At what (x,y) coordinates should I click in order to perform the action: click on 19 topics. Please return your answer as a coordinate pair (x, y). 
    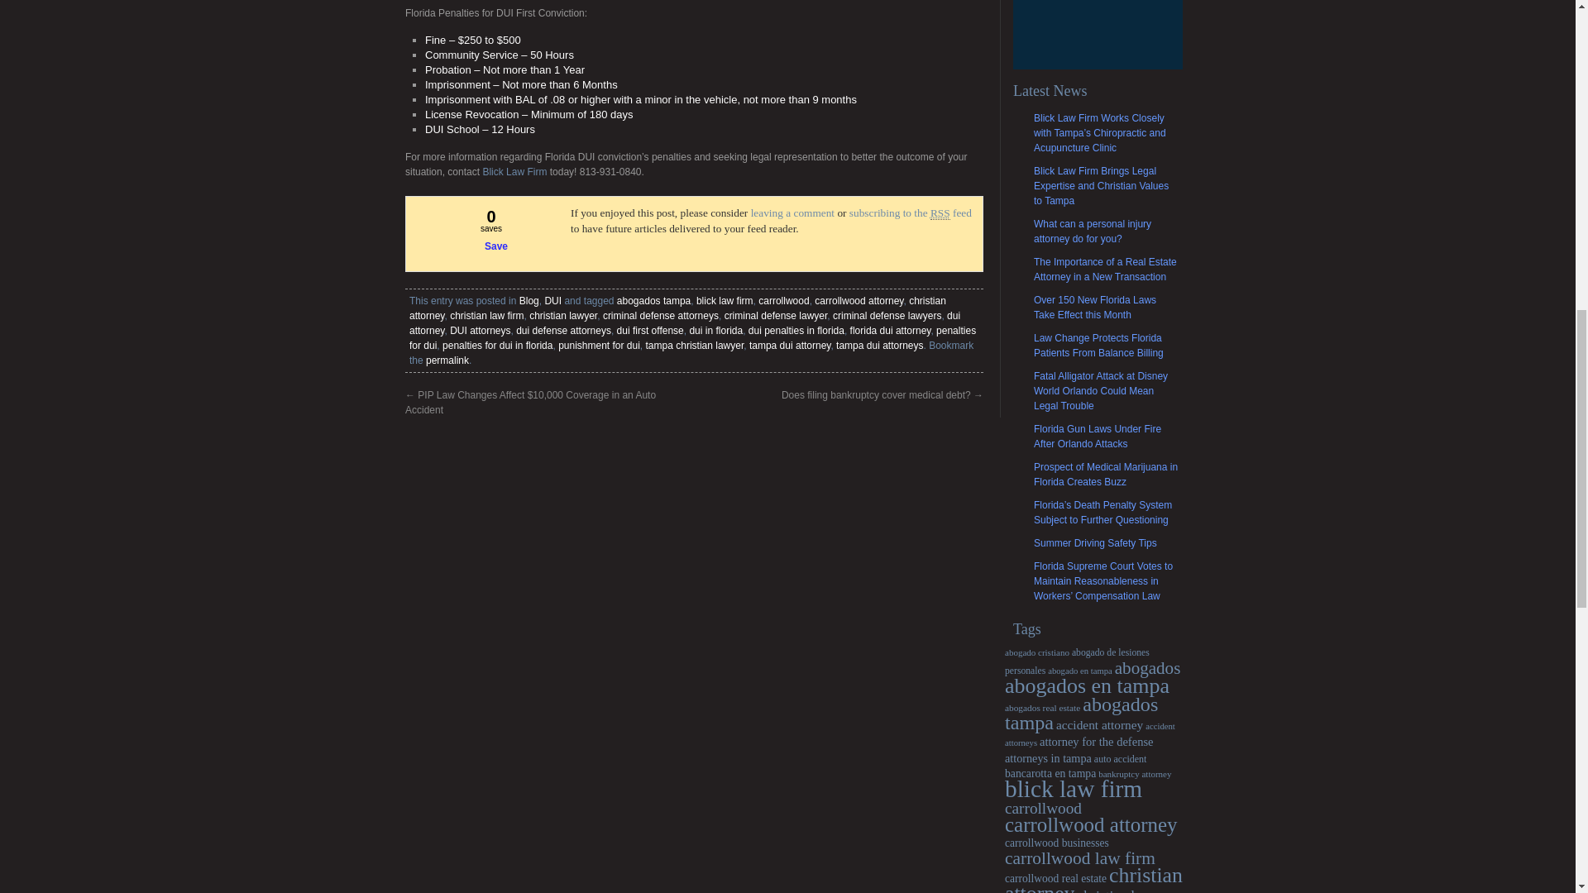
    Looking at the image, I should click on (1037, 652).